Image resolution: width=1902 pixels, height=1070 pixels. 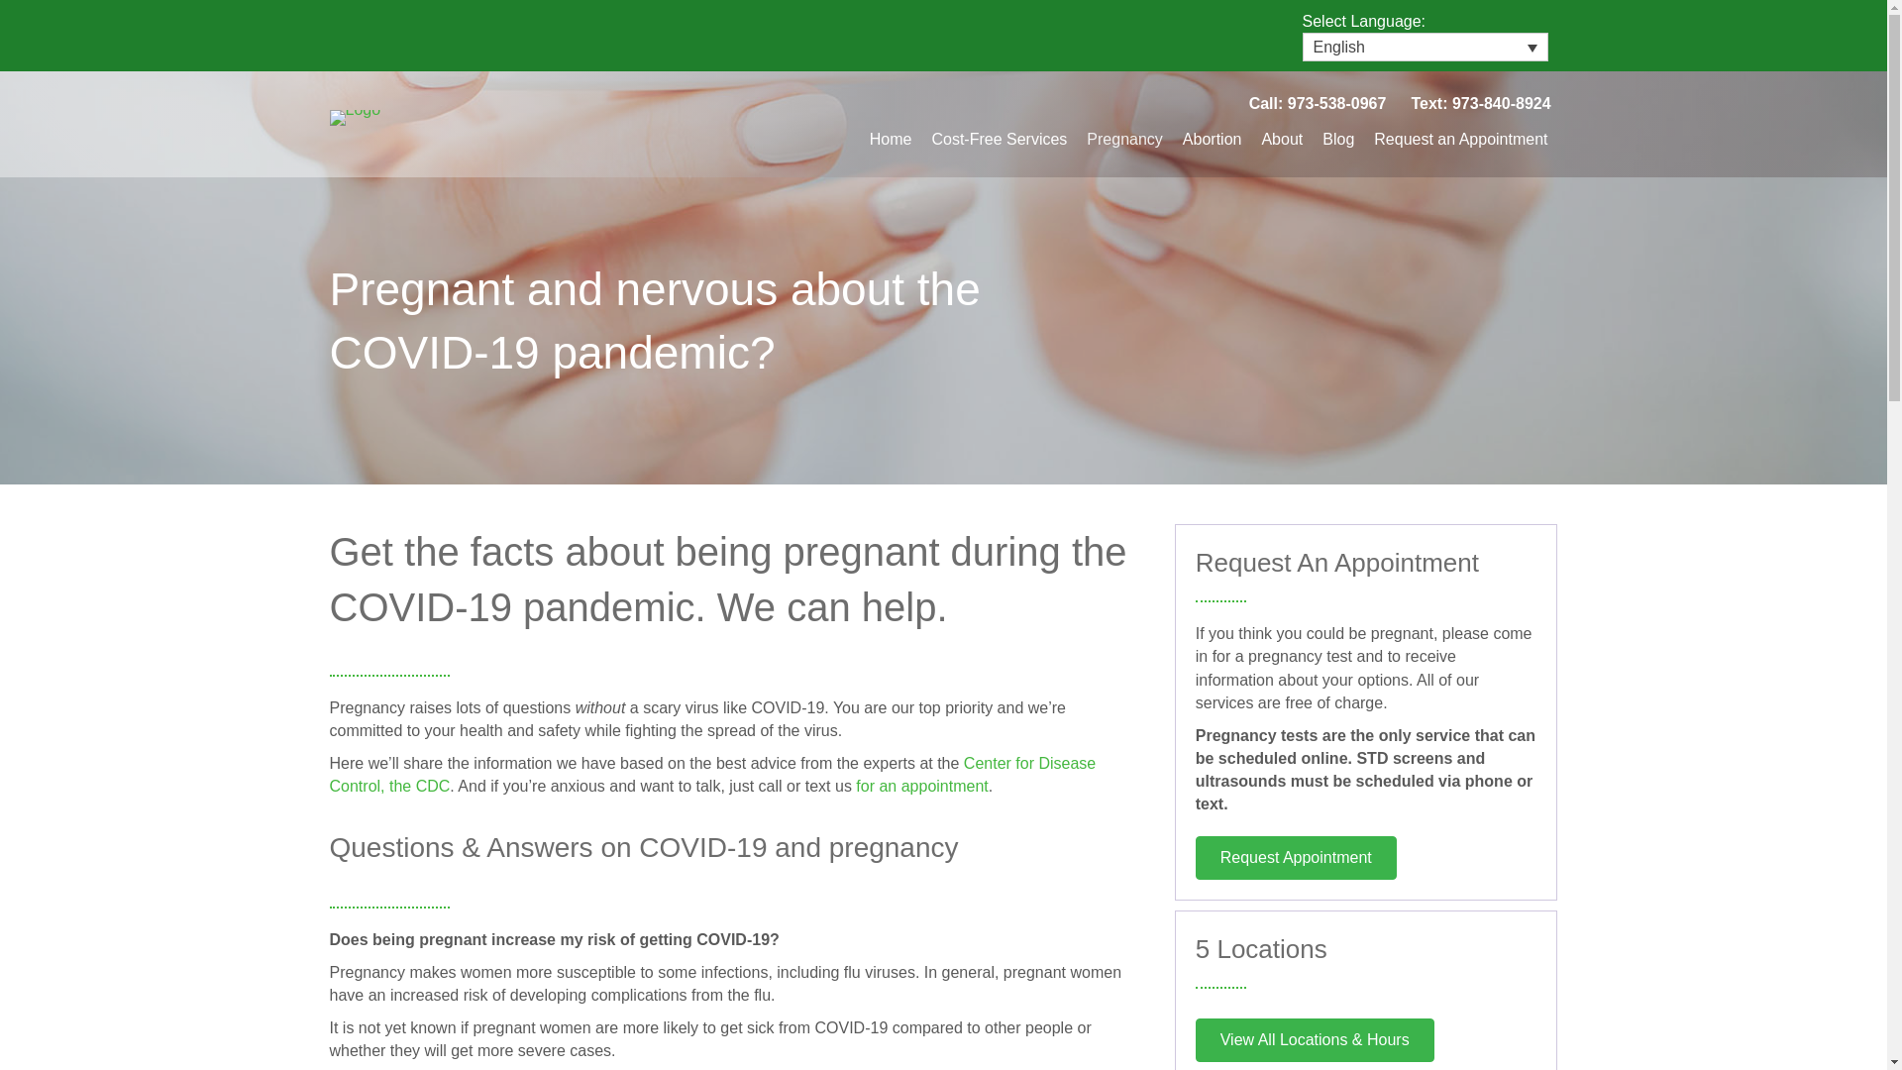 What do you see at coordinates (1124, 139) in the screenshot?
I see `Pregnancy` at bounding box center [1124, 139].